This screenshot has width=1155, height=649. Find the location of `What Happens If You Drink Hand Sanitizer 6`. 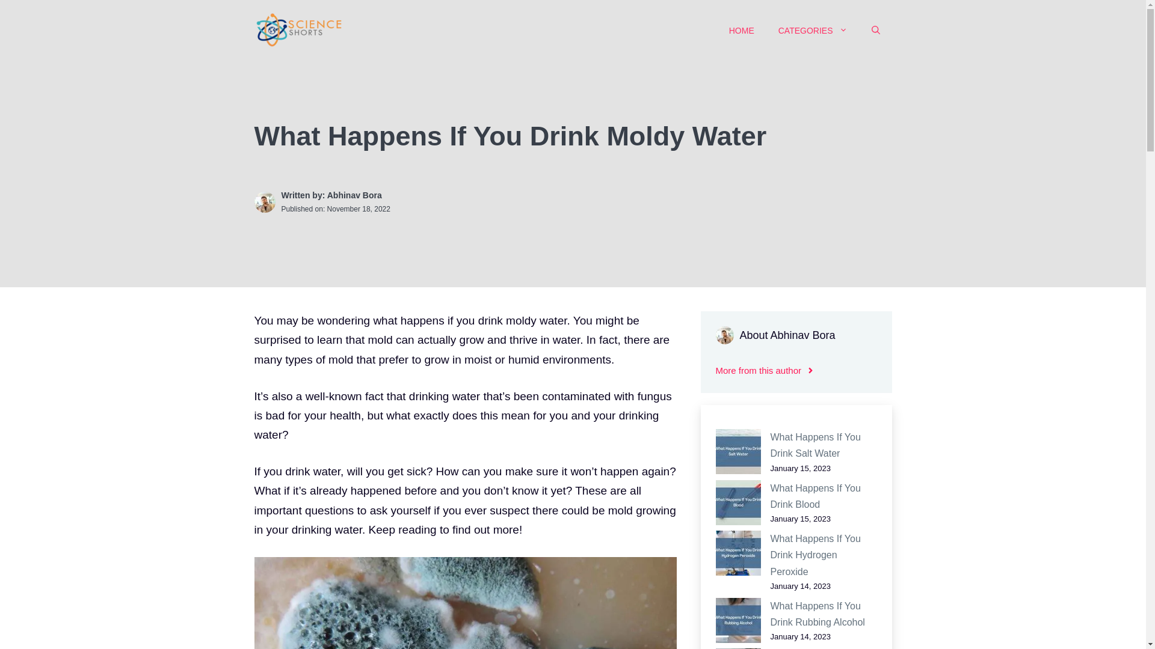

What Happens If You Drink Hand Sanitizer 6 is located at coordinates (739, 648).